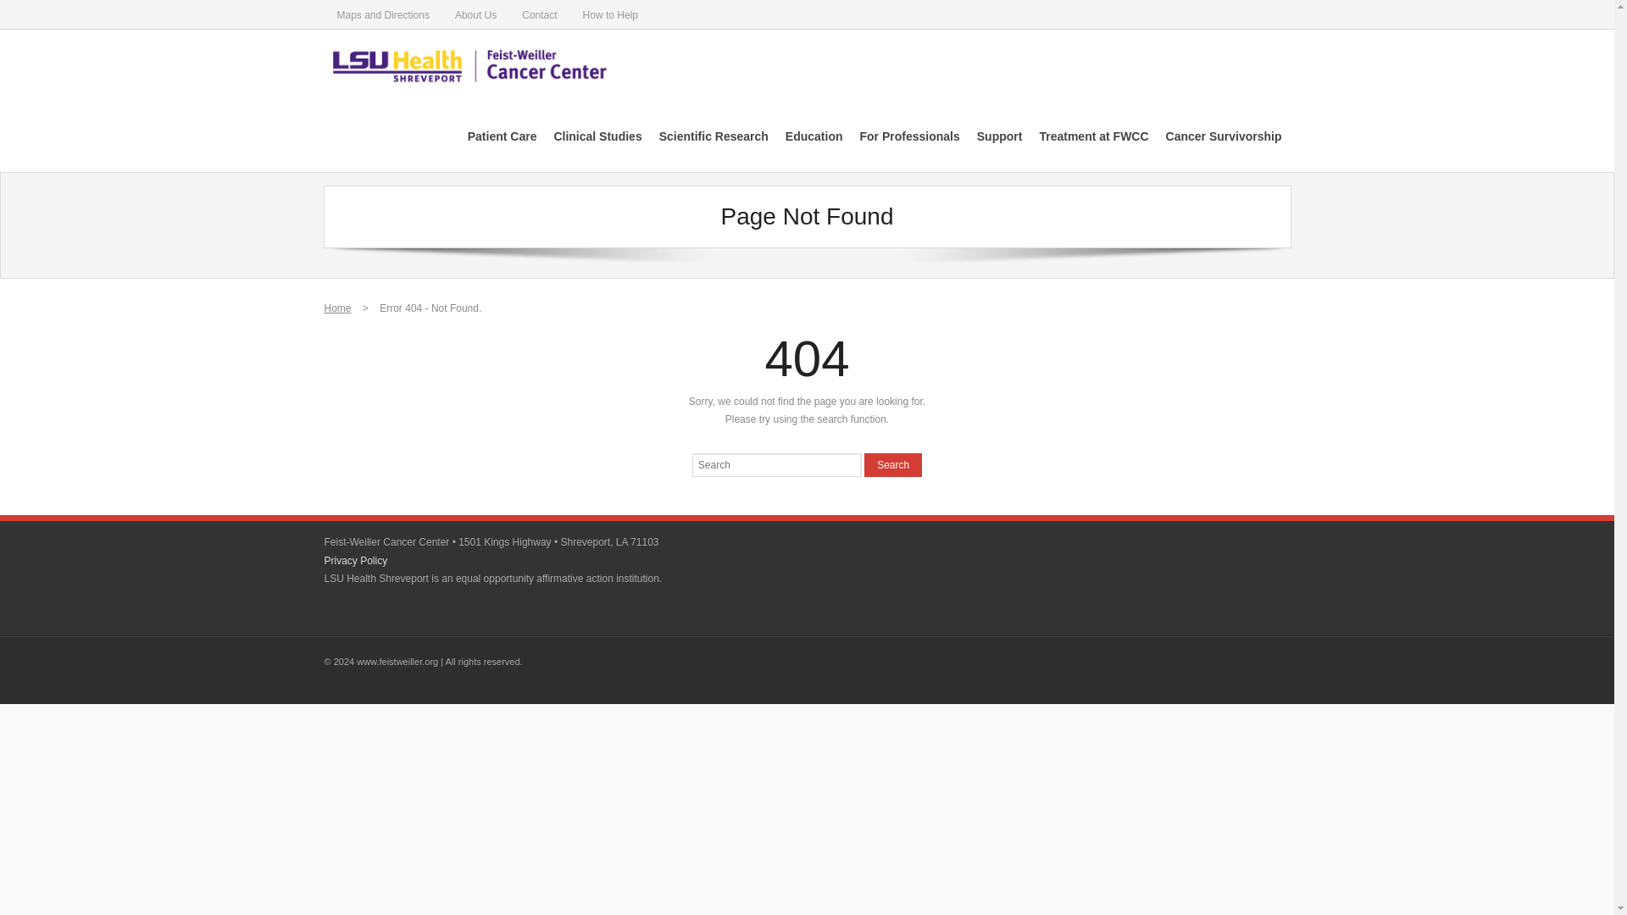 Image resolution: width=1627 pixels, height=915 pixels. Describe the element at coordinates (893, 464) in the screenshot. I see `Search` at that location.